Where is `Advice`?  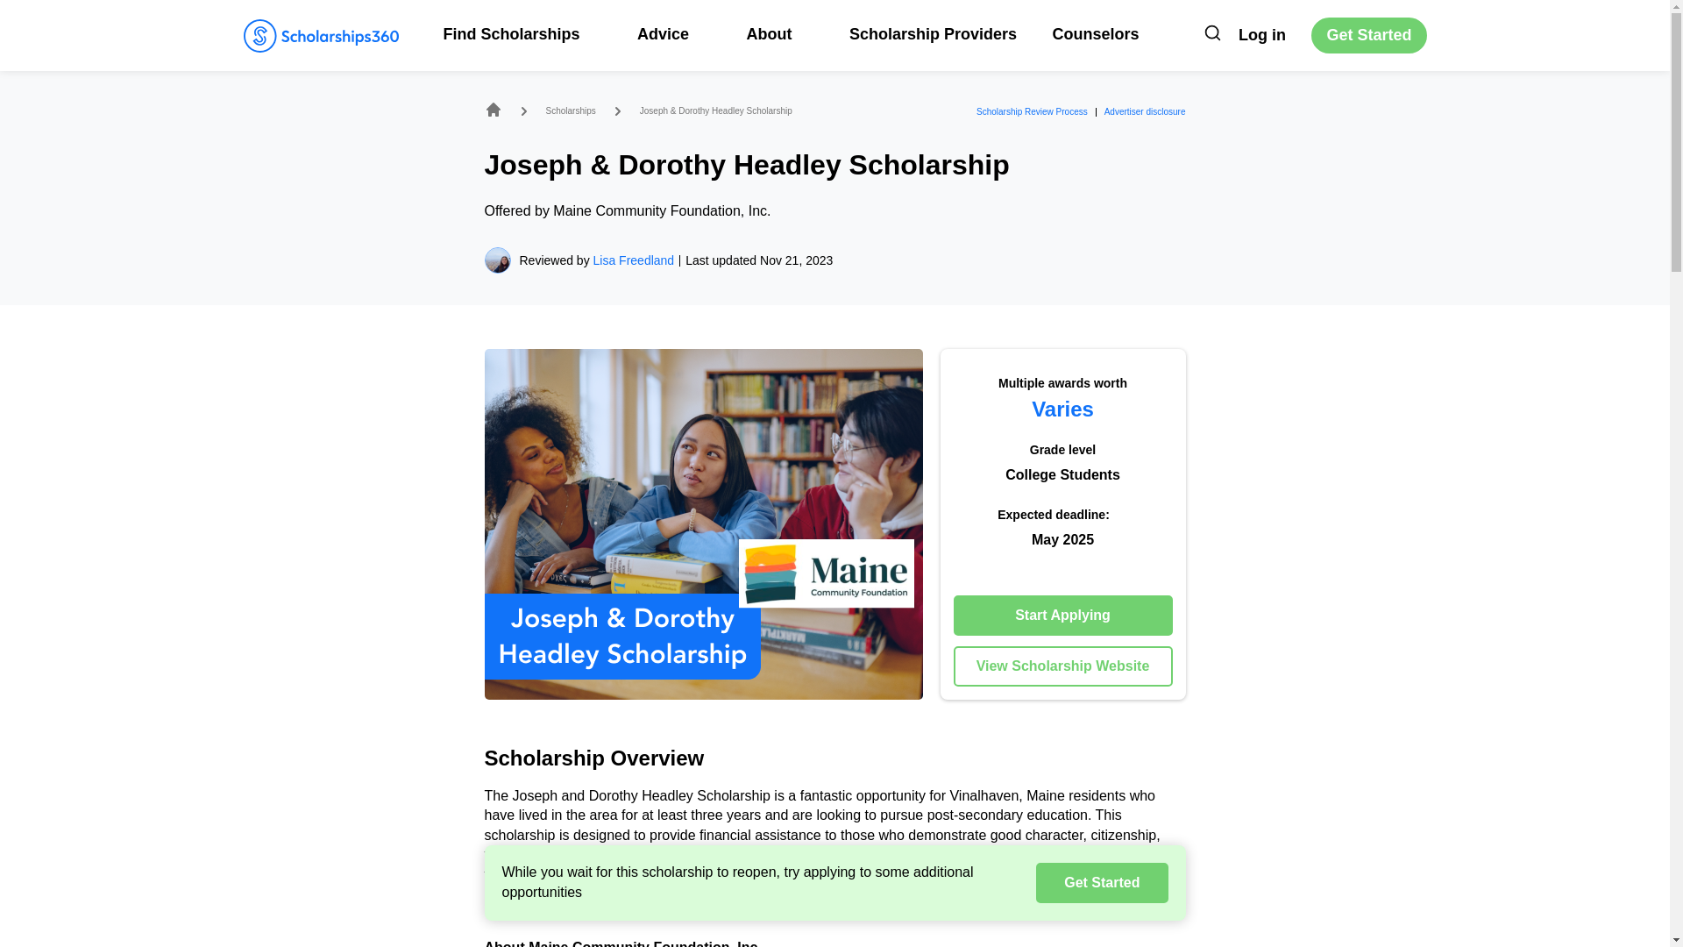
Advice is located at coordinates (673, 33).